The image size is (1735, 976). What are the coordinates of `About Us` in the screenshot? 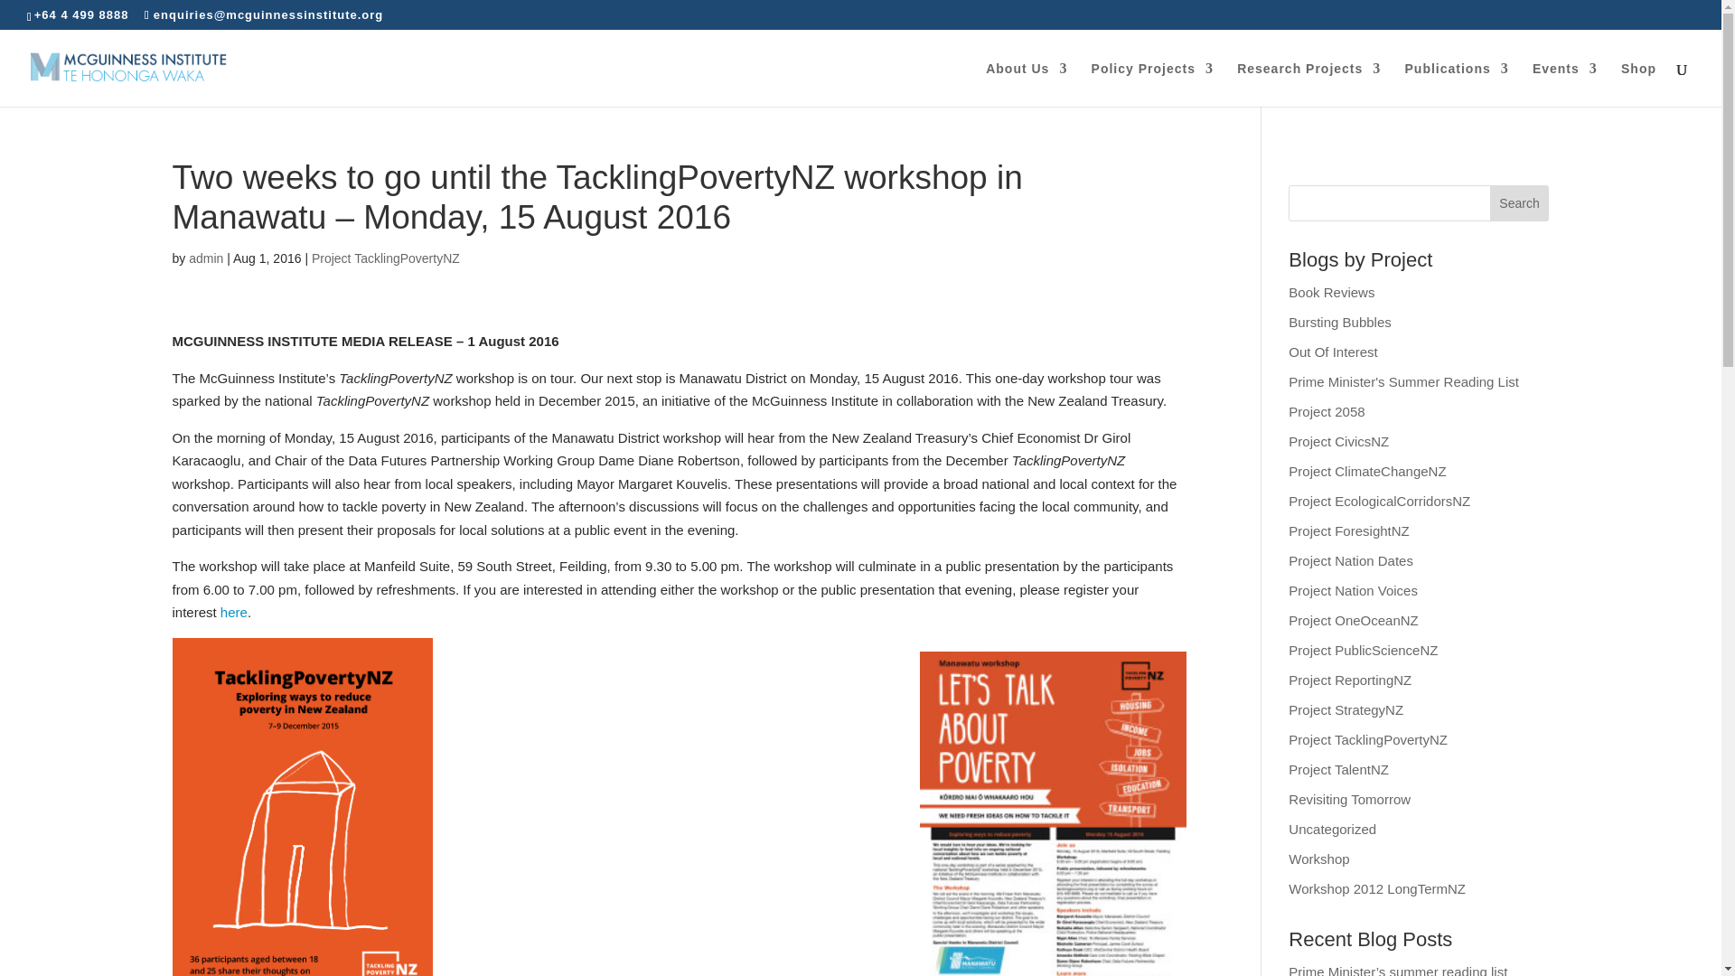 It's located at (1026, 83).